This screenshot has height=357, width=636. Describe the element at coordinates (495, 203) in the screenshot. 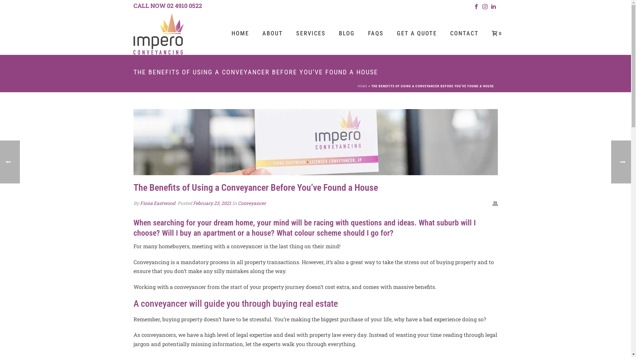

I see `Print` at that location.